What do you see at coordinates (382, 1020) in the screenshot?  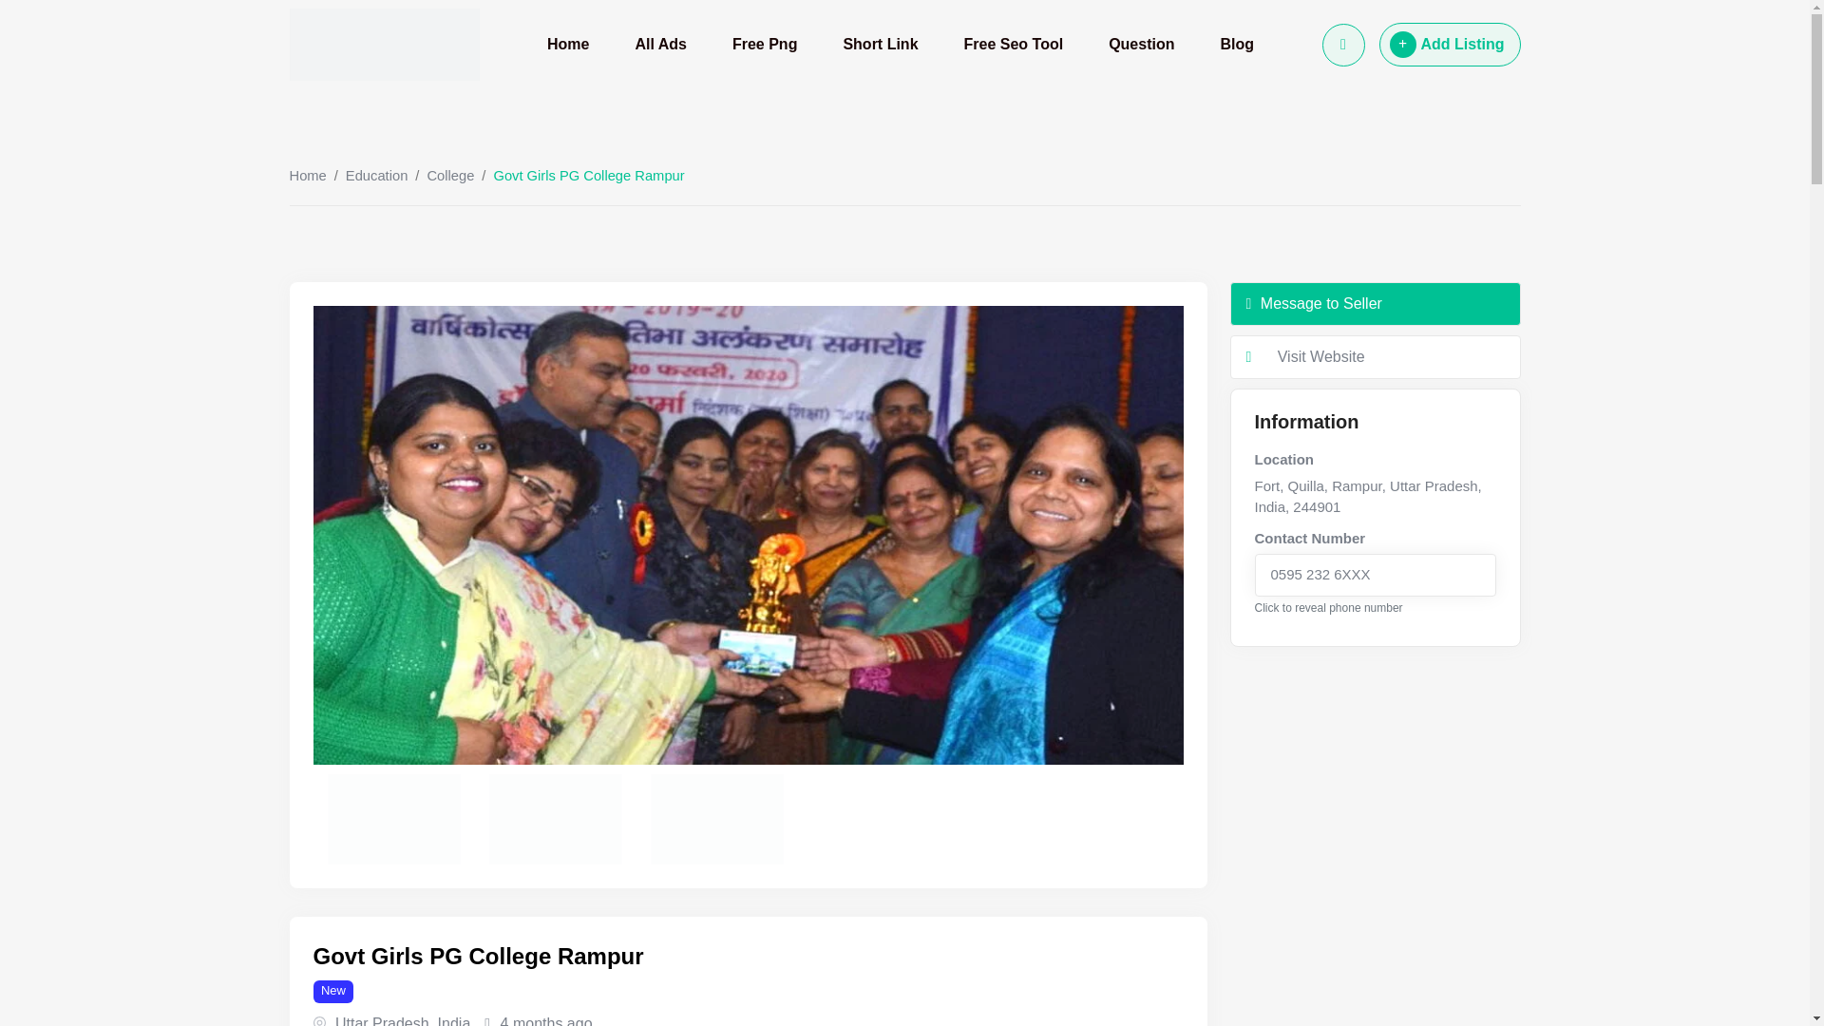 I see `Uttar Pradesh` at bounding box center [382, 1020].